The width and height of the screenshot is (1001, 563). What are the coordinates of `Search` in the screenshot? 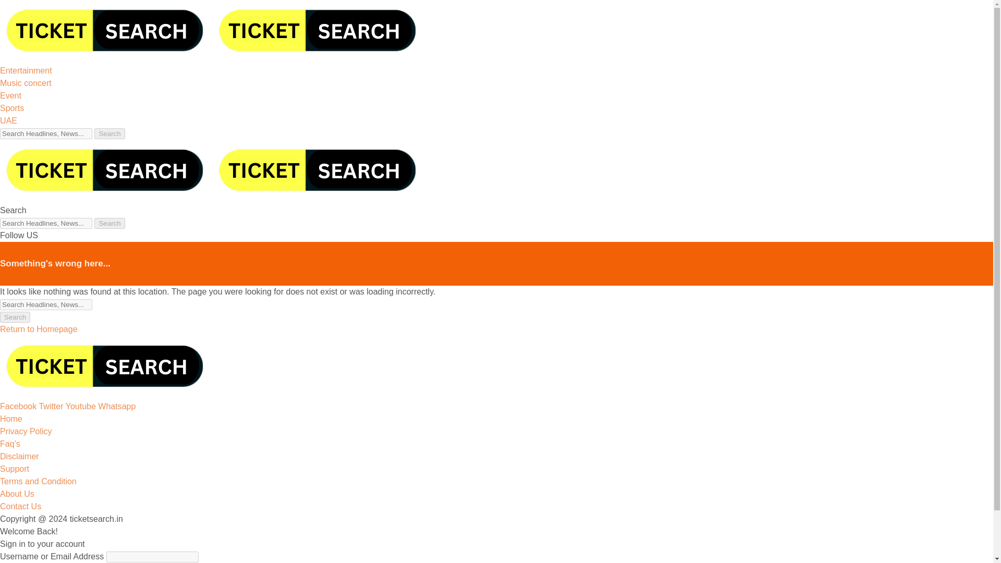 It's located at (15, 317).